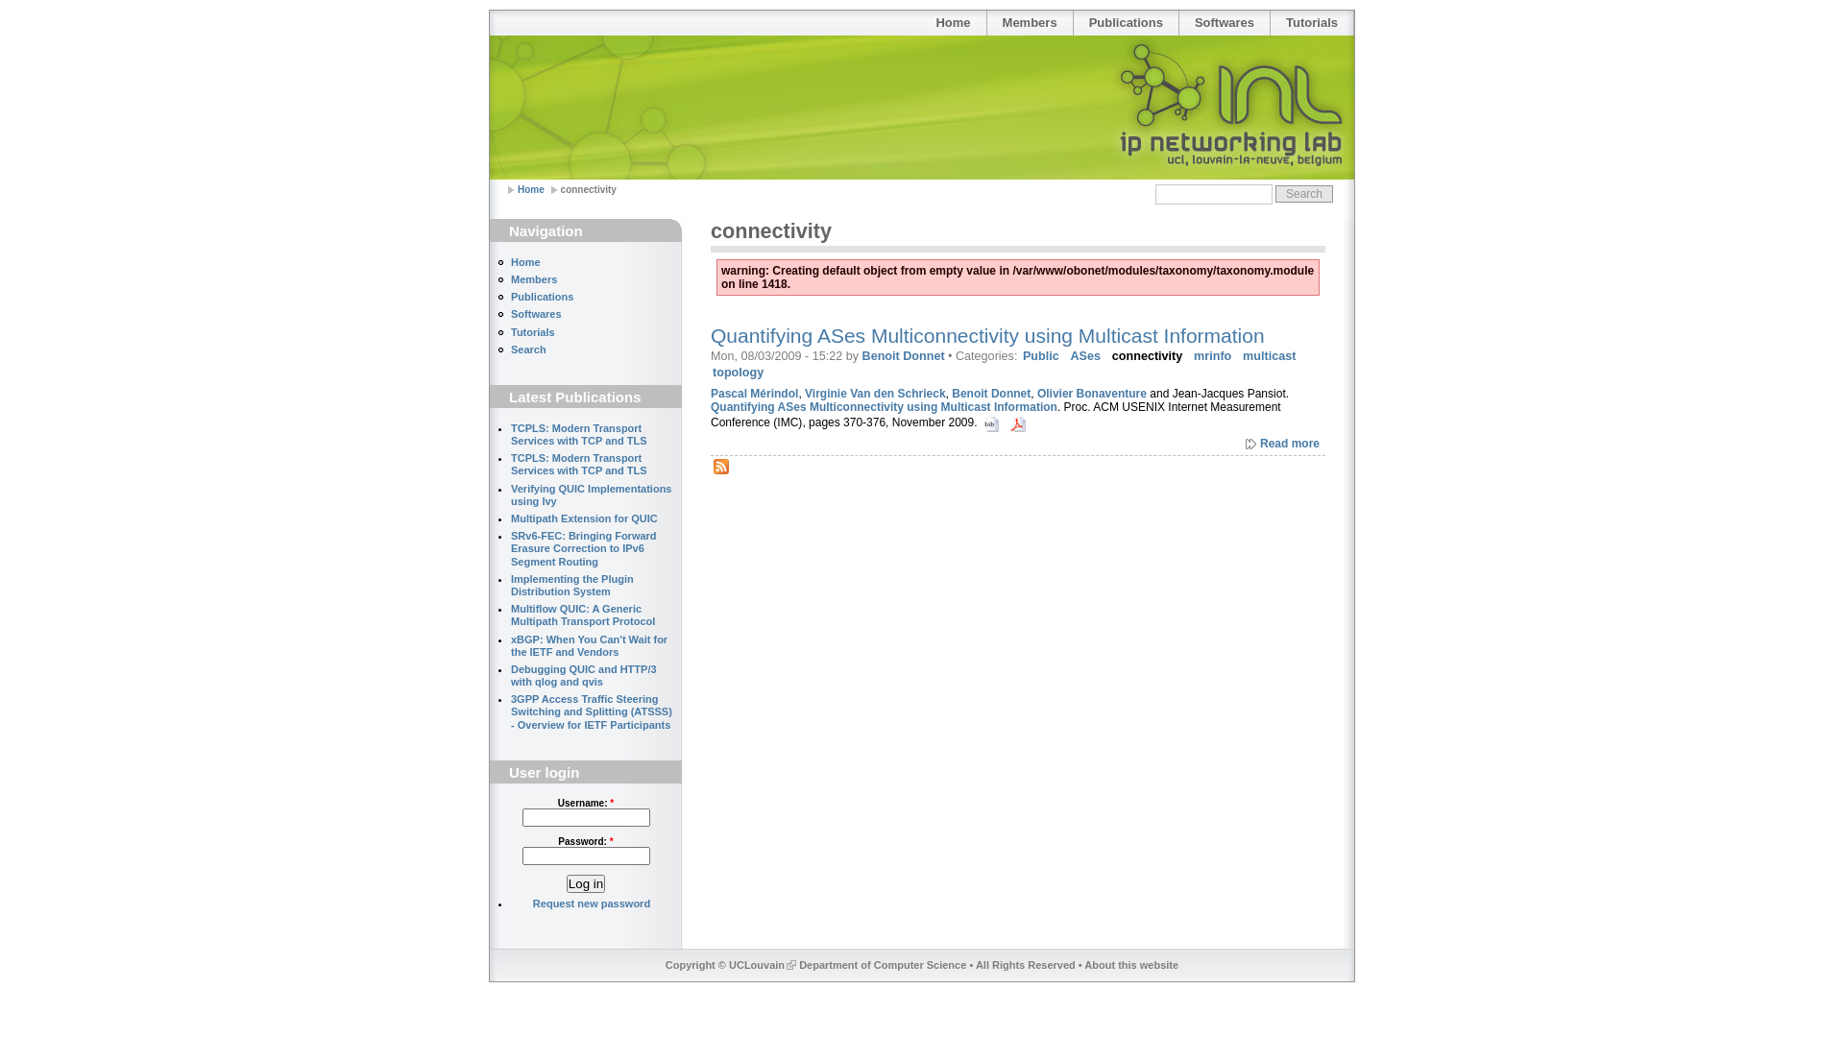 The image size is (1844, 1037). What do you see at coordinates (579, 465) in the screenshot?
I see `TCPLS: Modern Transport Services with TCP and TLS` at bounding box center [579, 465].